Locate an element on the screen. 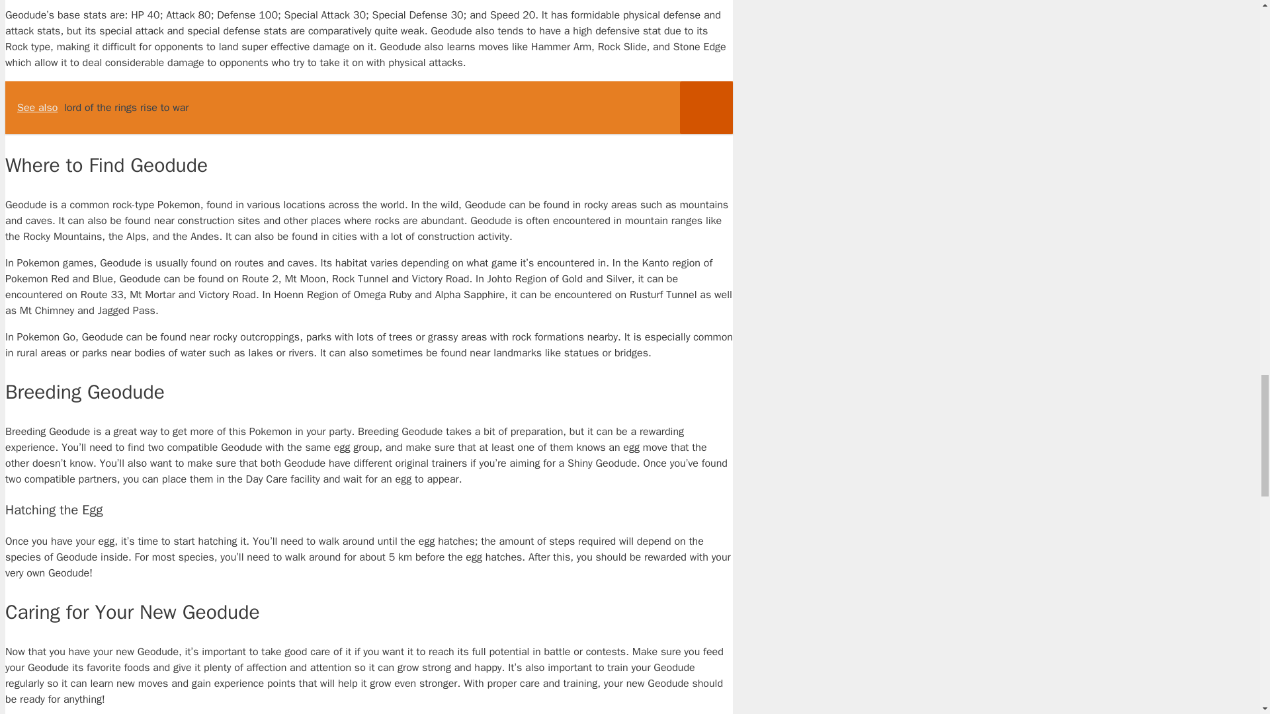 The width and height of the screenshot is (1270, 714). See also  lord of the rings rise to war is located at coordinates (368, 108).